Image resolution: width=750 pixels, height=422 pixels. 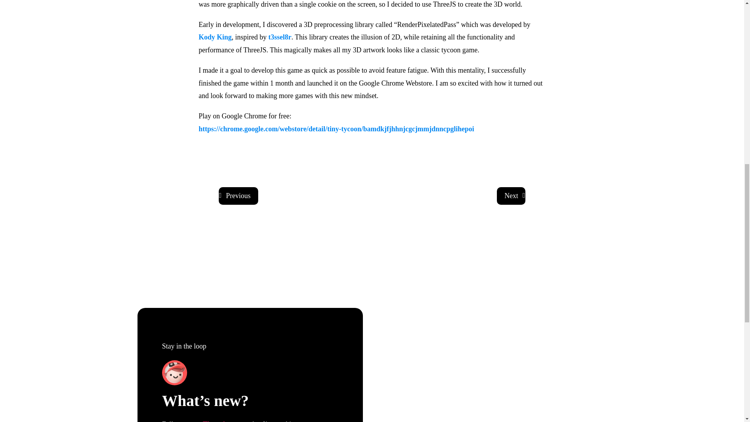 I want to click on Kody King, so click(x=215, y=37).